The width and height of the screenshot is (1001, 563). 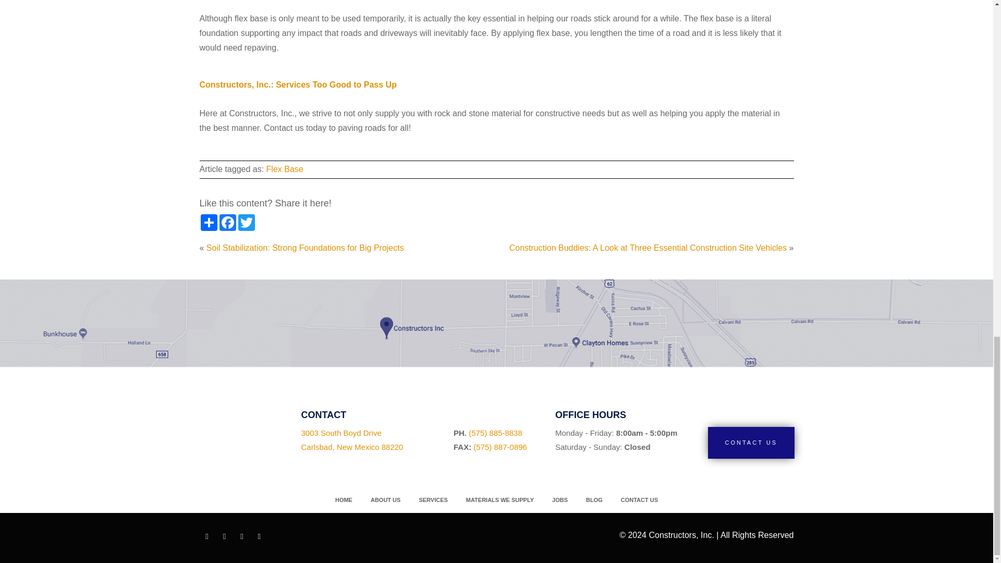 I want to click on ABOUT US, so click(x=385, y=499).